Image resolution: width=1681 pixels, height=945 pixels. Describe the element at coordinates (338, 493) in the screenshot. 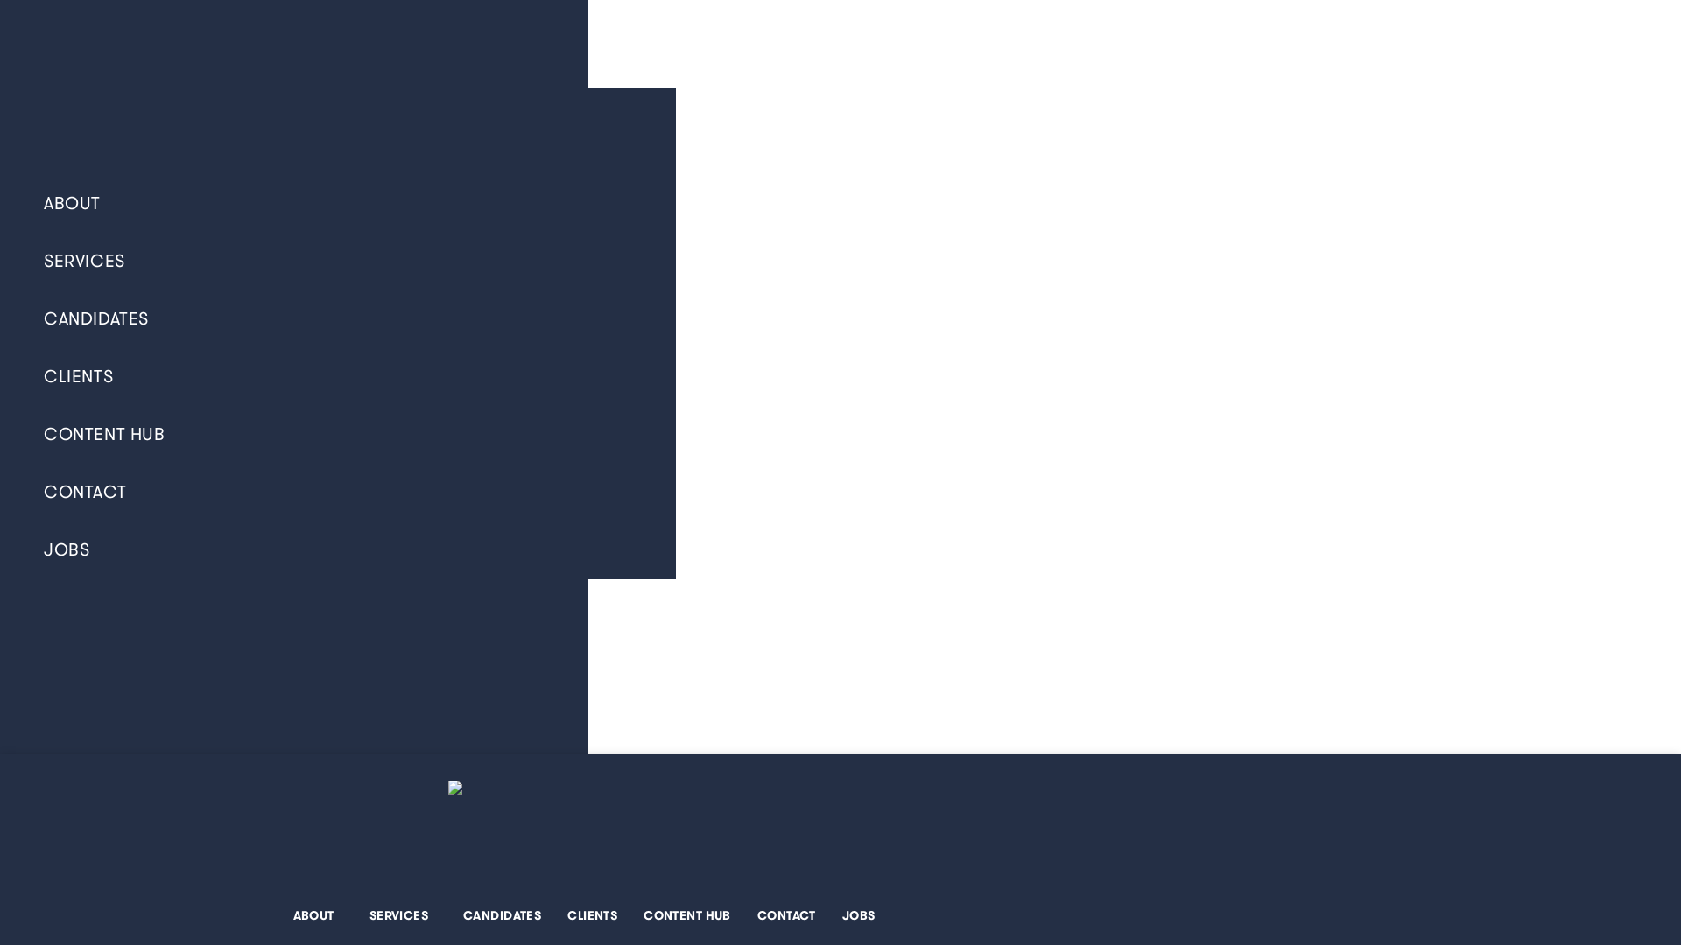

I see `CONTACT` at that location.